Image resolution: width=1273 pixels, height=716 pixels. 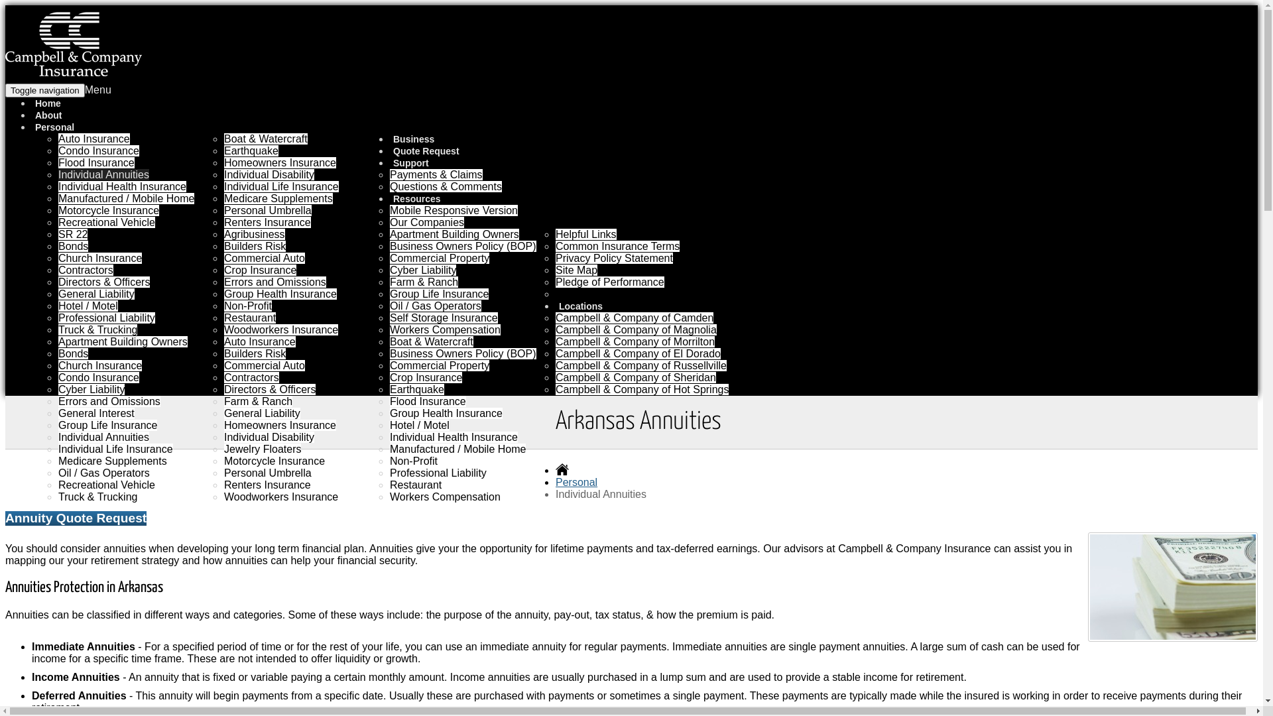 I want to click on Church Insurance, so click(x=100, y=366).